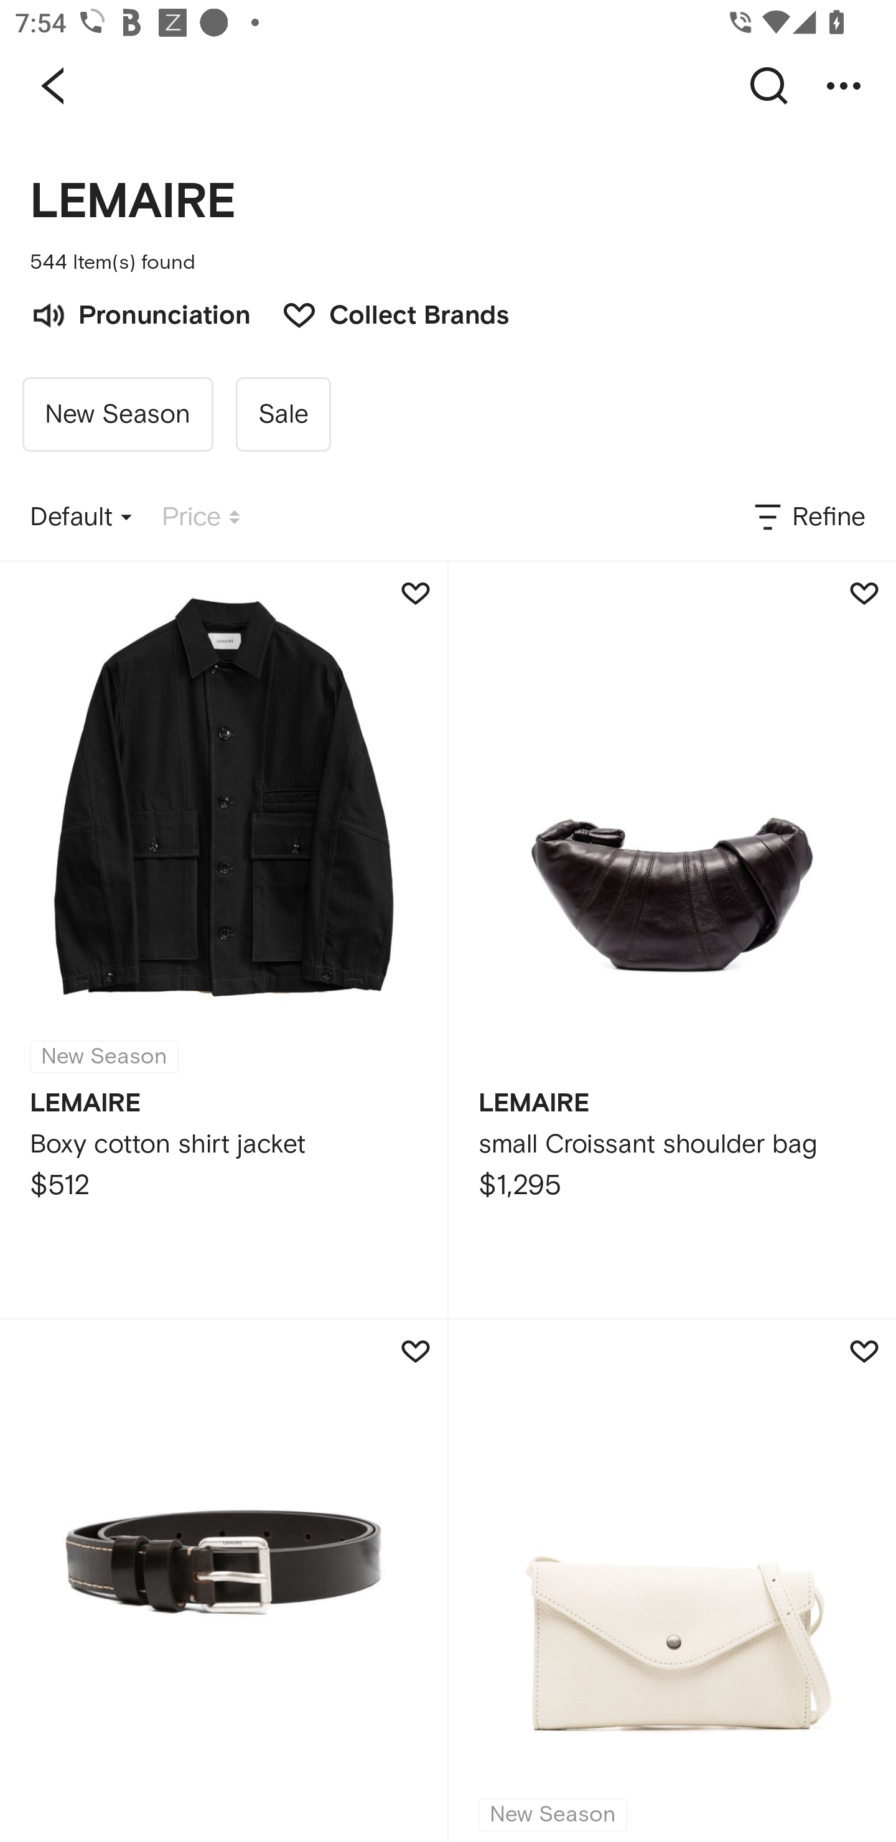 The height and width of the screenshot is (1842, 896). What do you see at coordinates (201, 517) in the screenshot?
I see `Price` at bounding box center [201, 517].